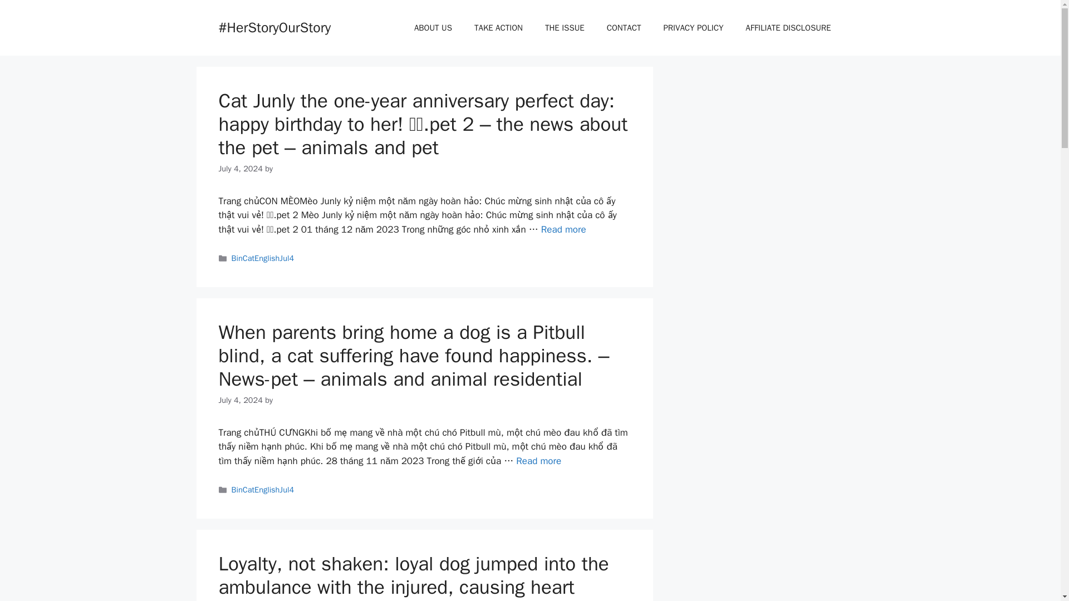 Image resolution: width=1069 pixels, height=601 pixels. Describe the element at coordinates (433, 28) in the screenshot. I see `ABOUT US` at that location.